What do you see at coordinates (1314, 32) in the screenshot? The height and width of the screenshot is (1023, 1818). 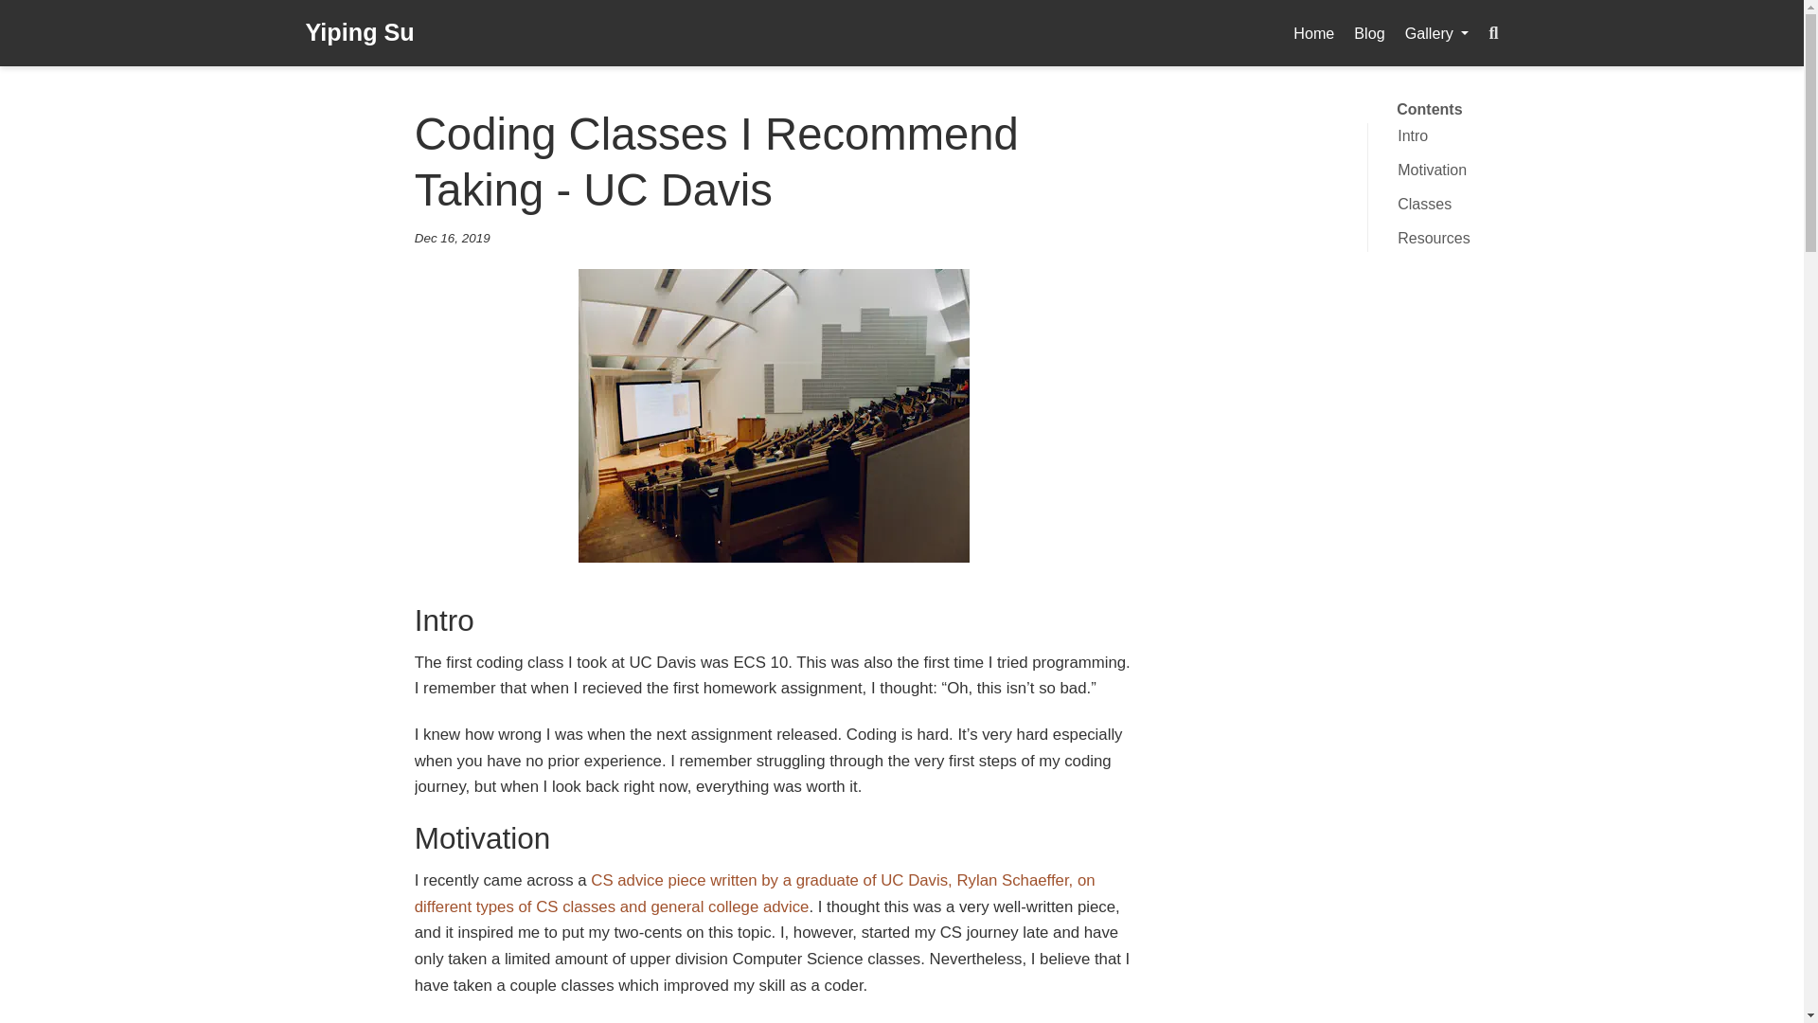 I see `Home` at bounding box center [1314, 32].